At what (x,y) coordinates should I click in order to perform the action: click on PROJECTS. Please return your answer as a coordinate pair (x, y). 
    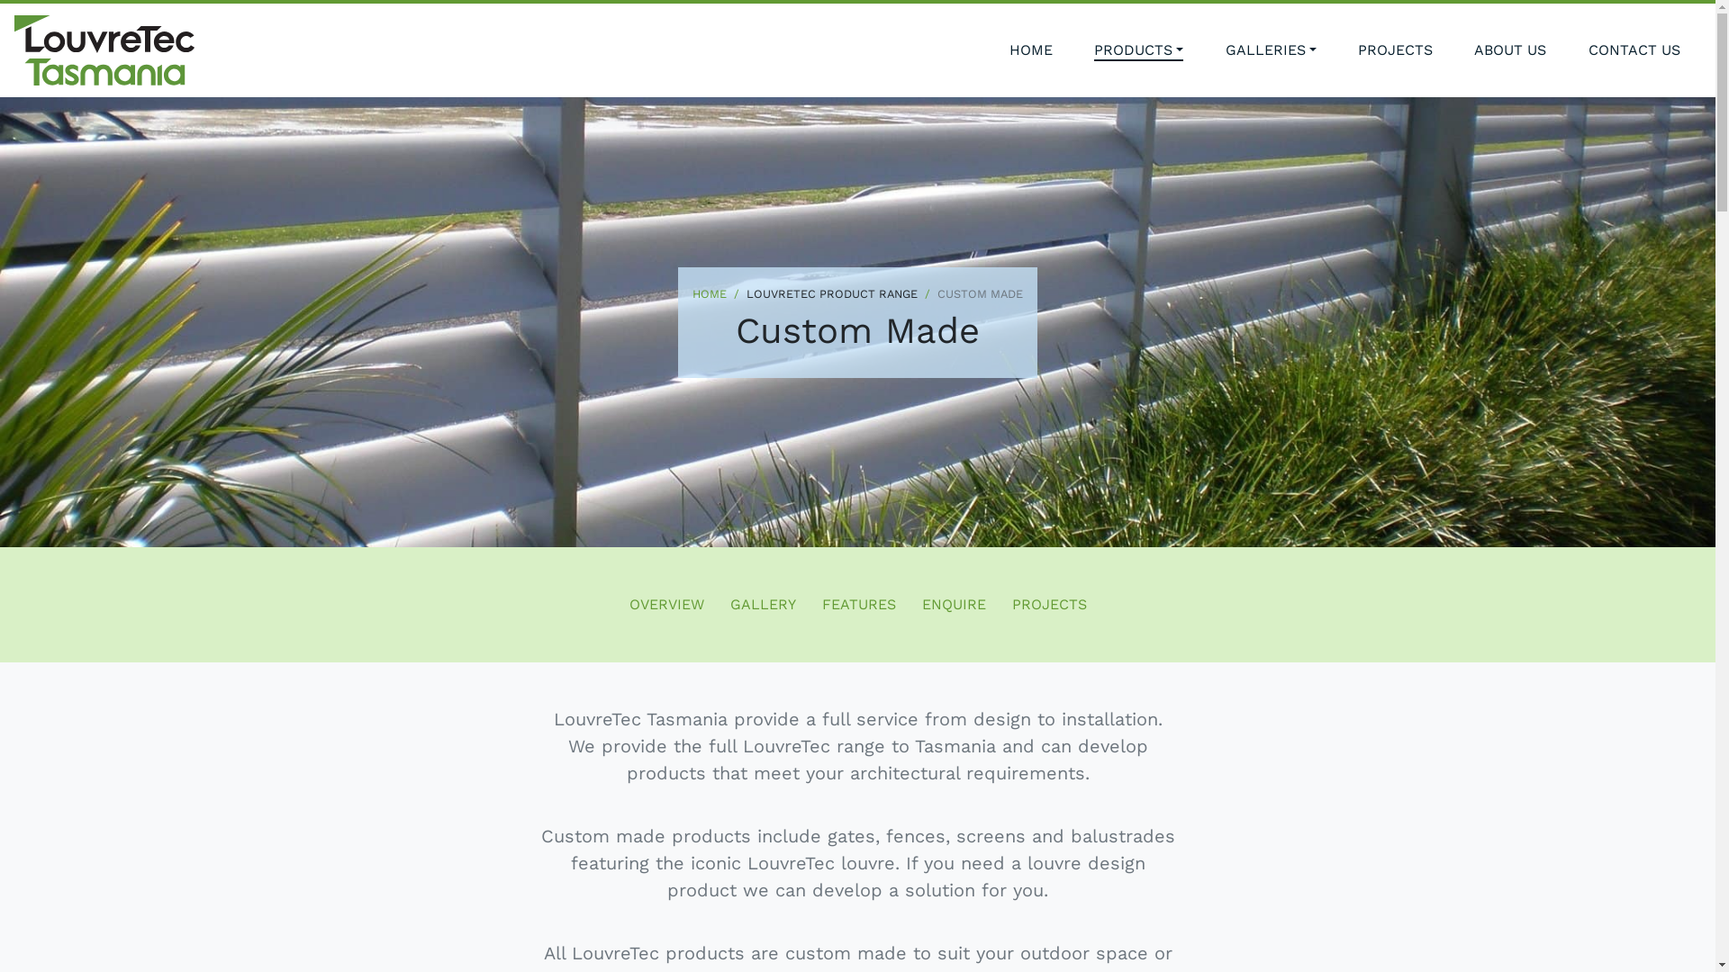
    Looking at the image, I should click on (1396, 50).